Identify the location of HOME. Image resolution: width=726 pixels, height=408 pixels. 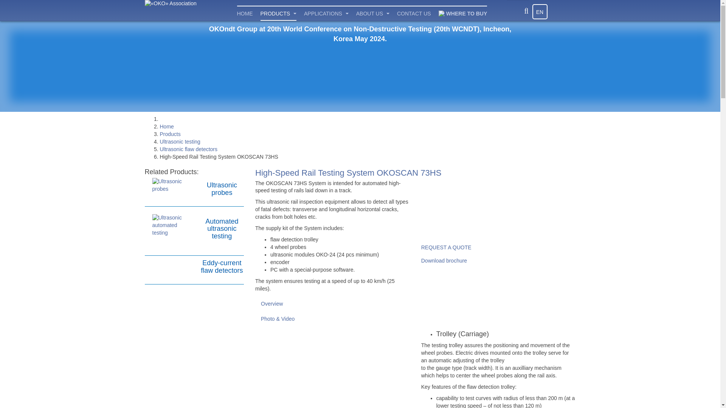
(244, 14).